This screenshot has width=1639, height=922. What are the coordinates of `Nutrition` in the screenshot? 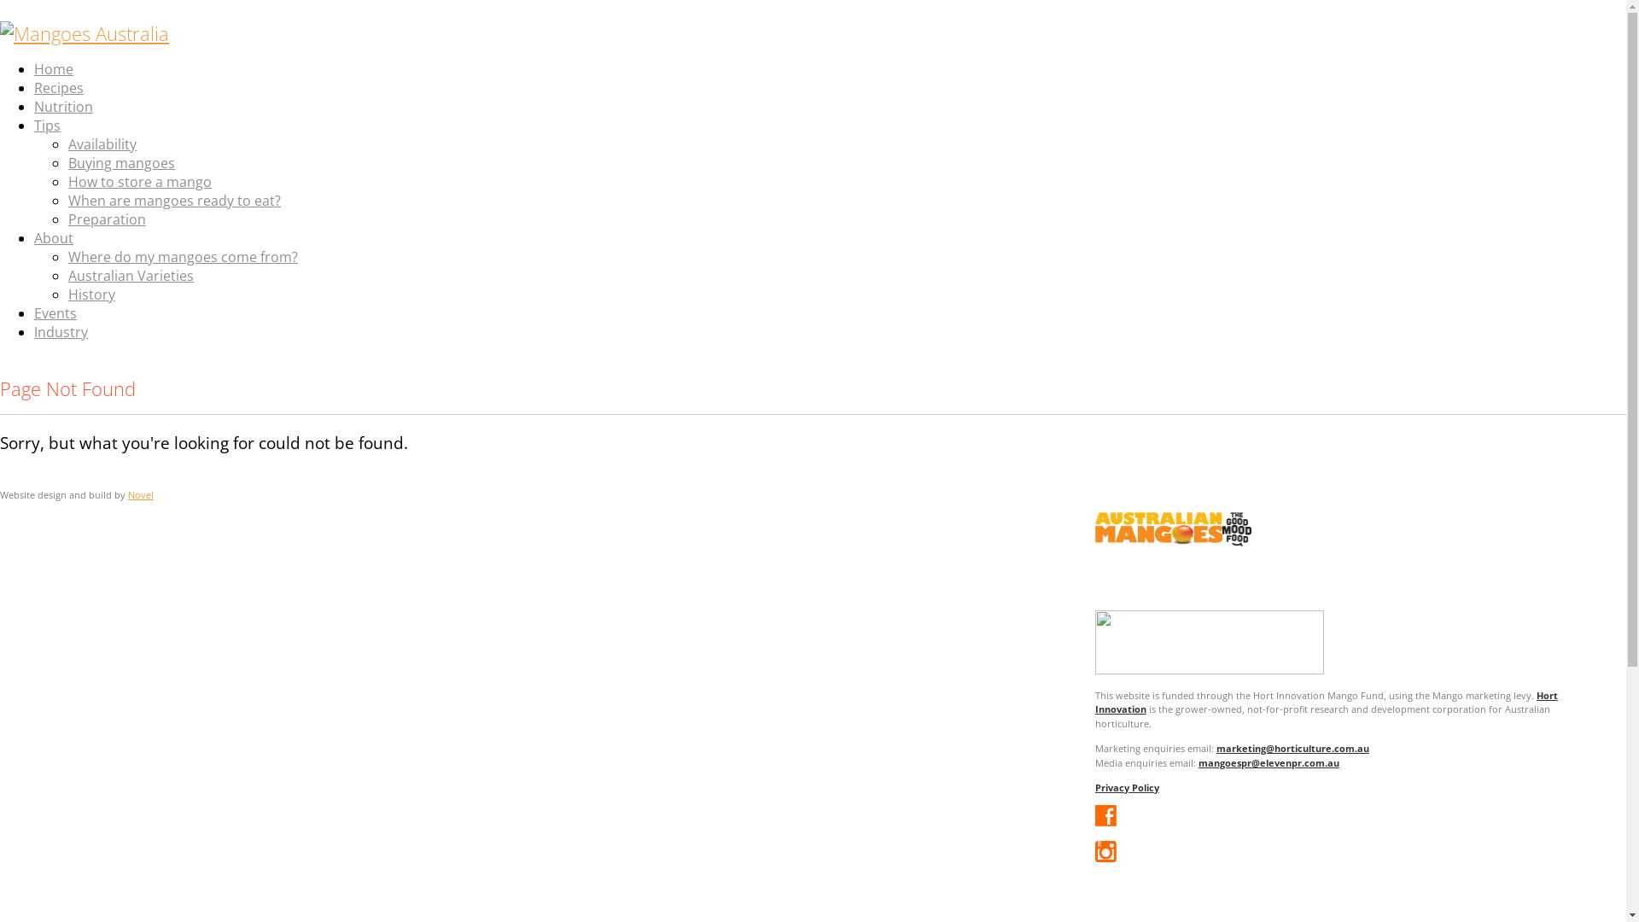 It's located at (63, 107).